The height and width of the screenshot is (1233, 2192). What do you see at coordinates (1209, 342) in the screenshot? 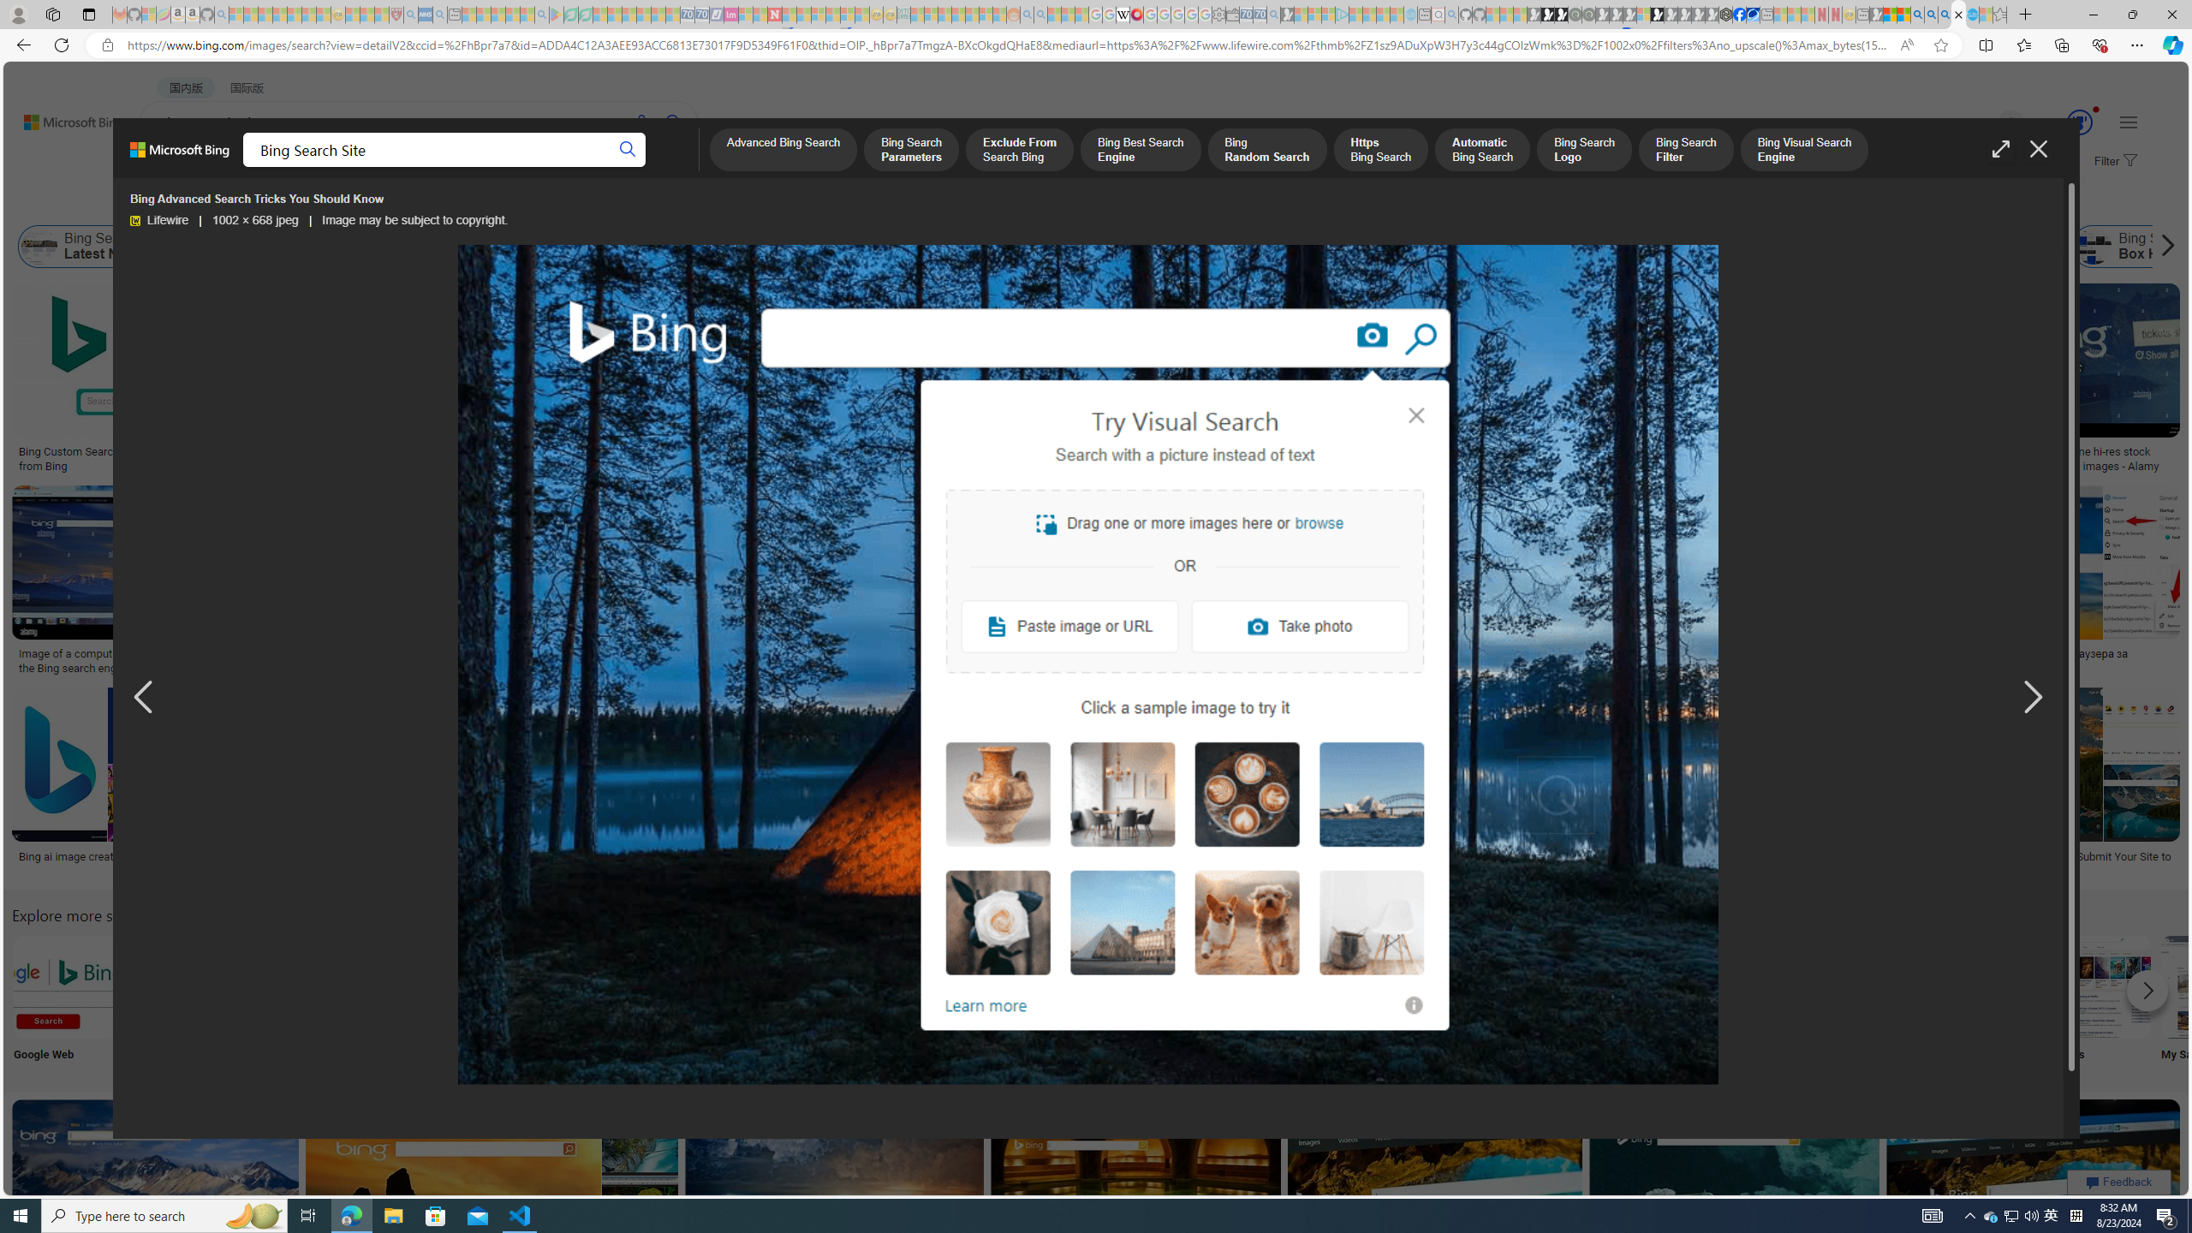
I see `Bing T-Shirts` at bounding box center [1209, 342].